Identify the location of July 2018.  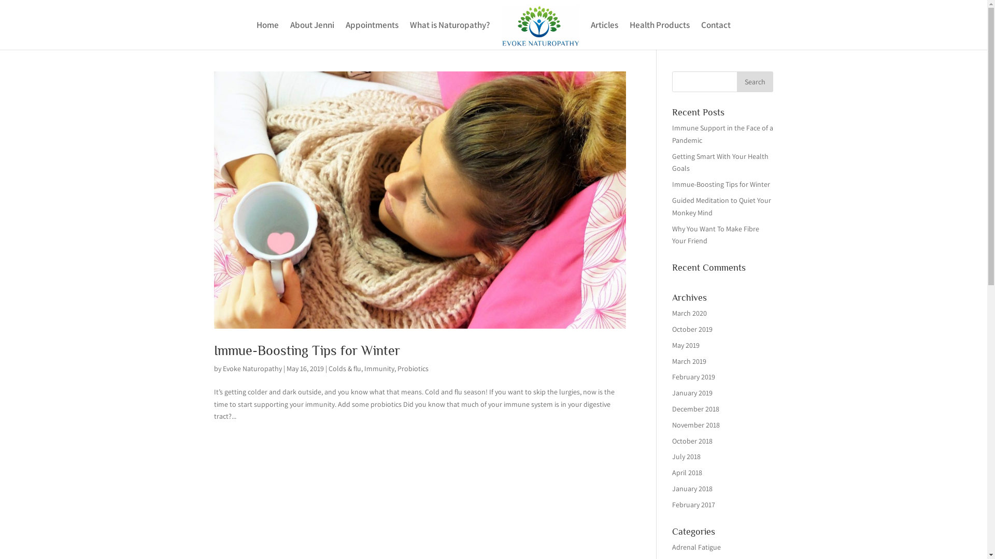
(686, 457).